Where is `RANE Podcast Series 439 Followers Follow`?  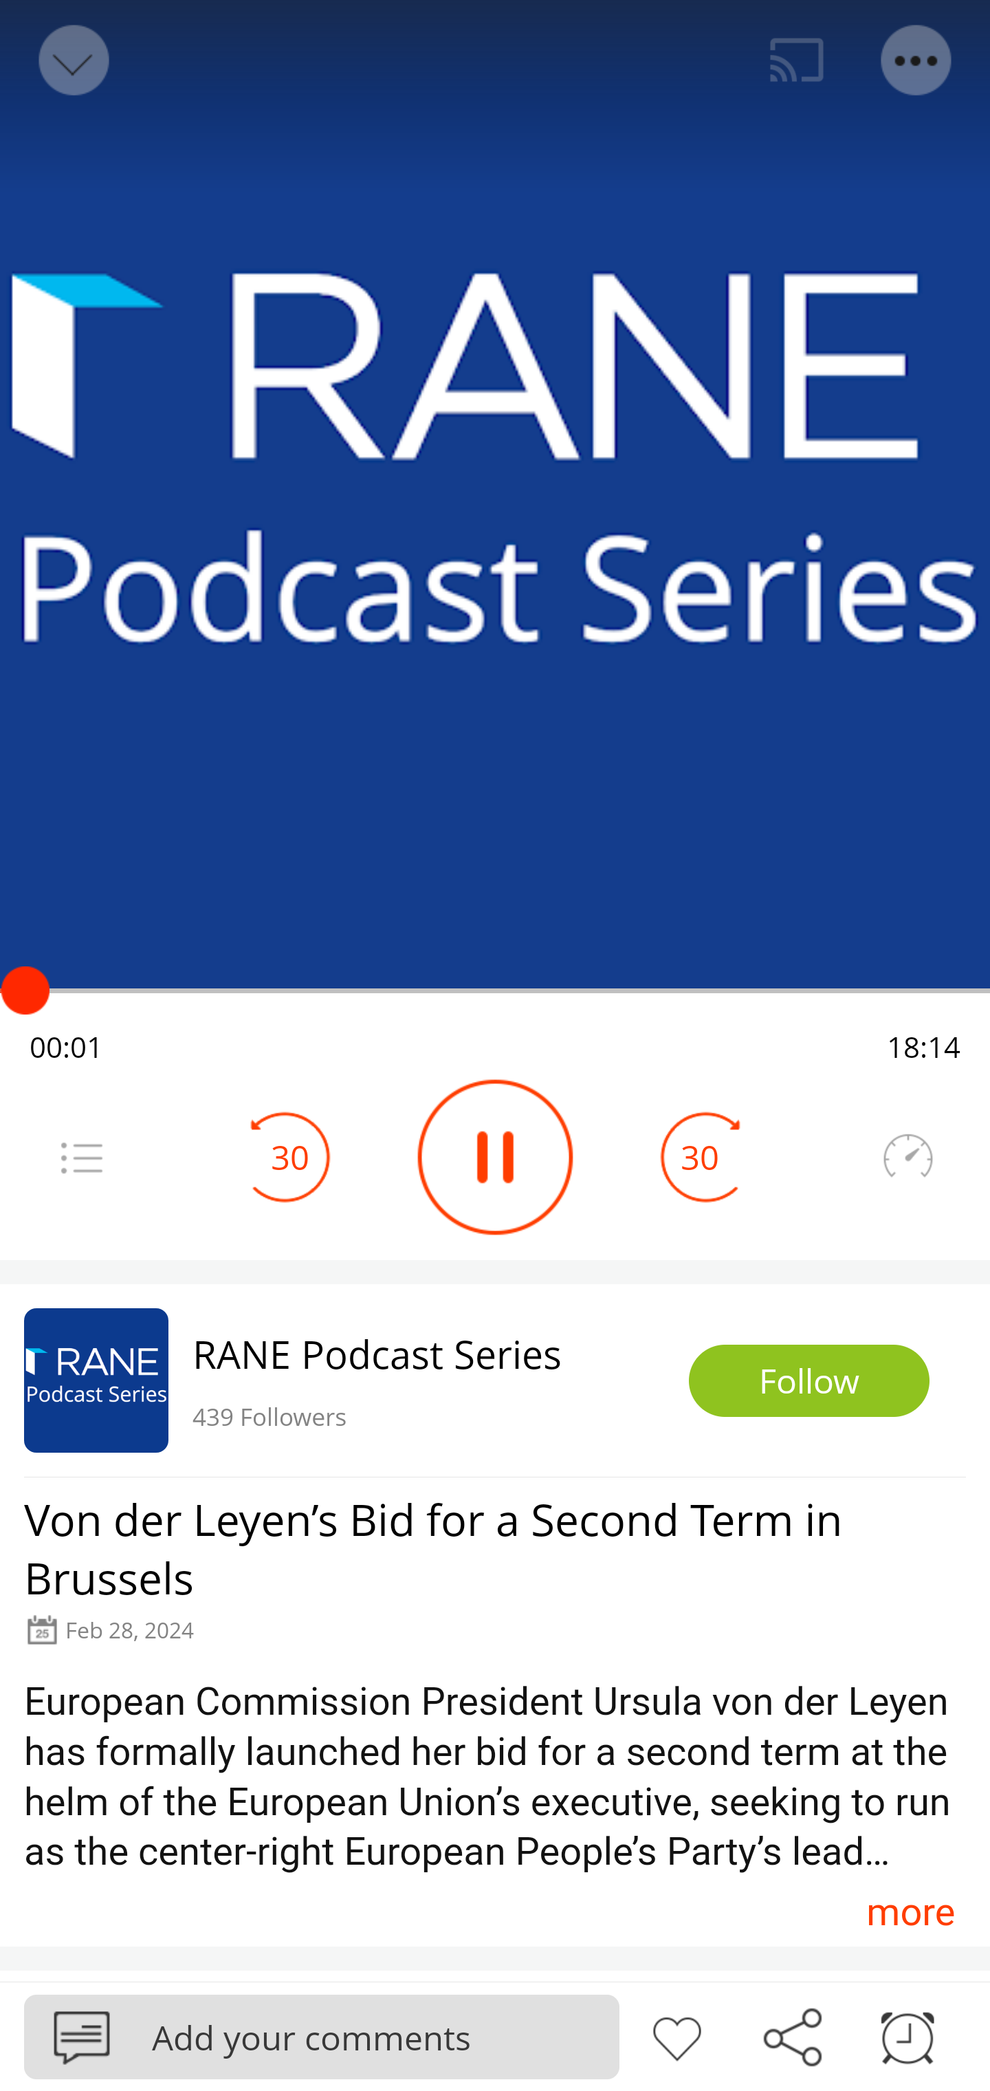 RANE Podcast Series 439 Followers Follow is located at coordinates (495, 1380).